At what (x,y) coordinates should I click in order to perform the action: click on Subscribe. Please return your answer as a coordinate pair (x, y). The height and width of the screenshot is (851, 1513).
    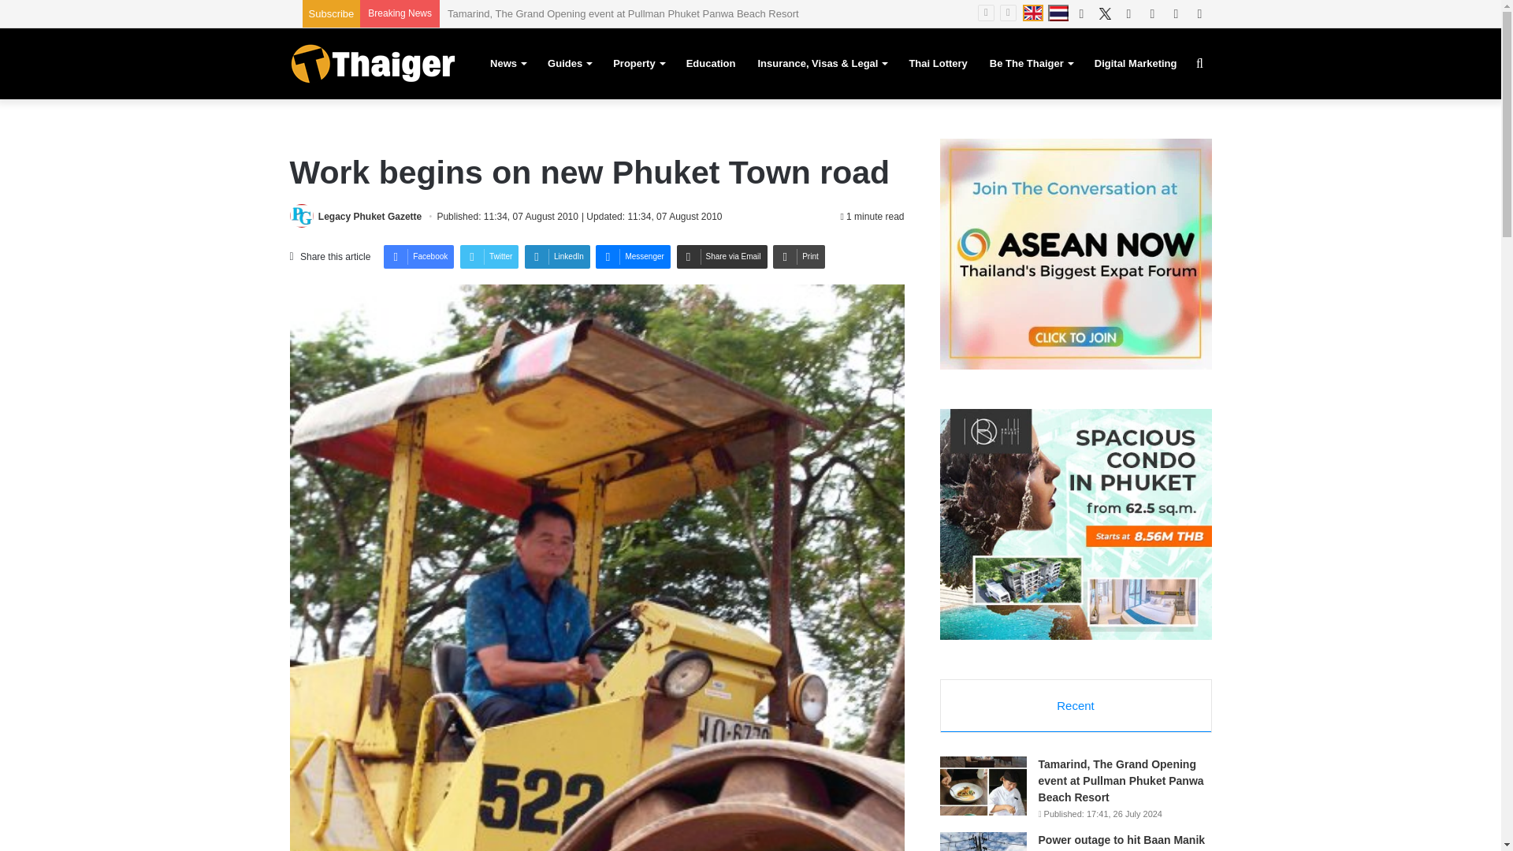
    Looking at the image, I should click on (331, 13).